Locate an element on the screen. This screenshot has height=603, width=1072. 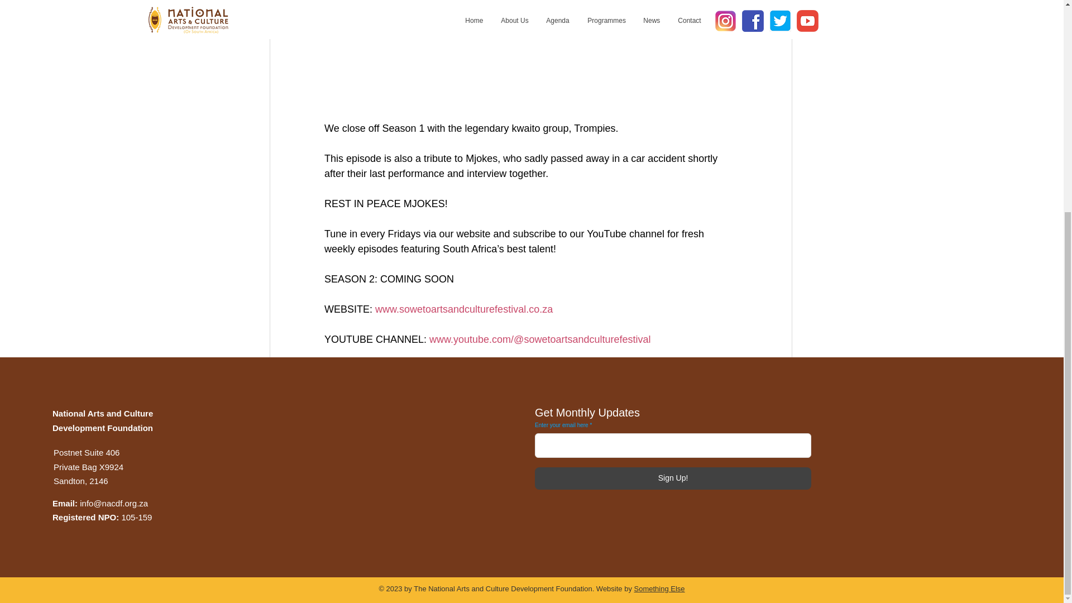
Something Else is located at coordinates (659, 588).